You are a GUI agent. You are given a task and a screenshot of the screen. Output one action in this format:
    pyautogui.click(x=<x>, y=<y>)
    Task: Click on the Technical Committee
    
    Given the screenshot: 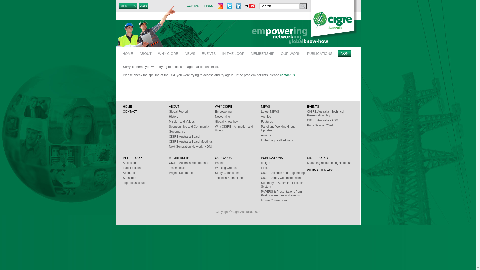 What is the action you would take?
    pyautogui.click(x=238, y=178)
    